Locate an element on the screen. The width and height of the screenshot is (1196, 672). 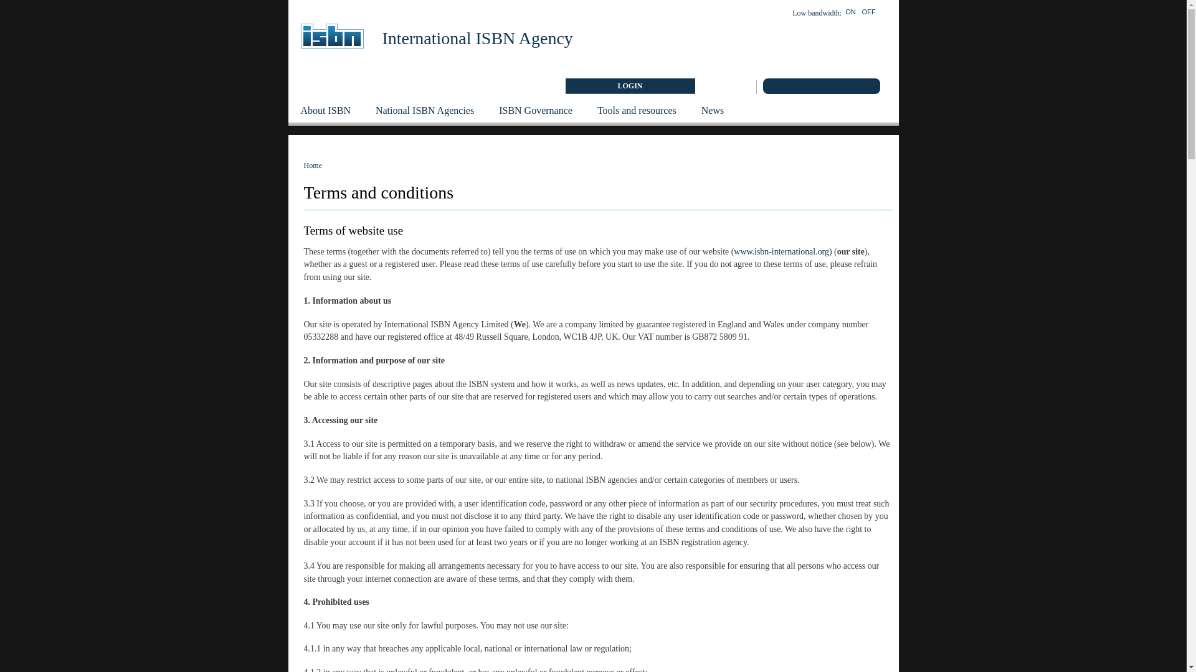
Home is located at coordinates (477, 38).